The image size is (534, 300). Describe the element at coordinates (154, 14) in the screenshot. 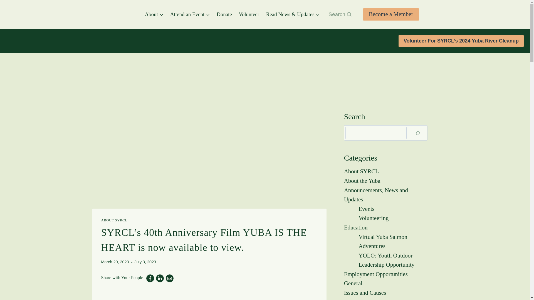

I see `About` at that location.